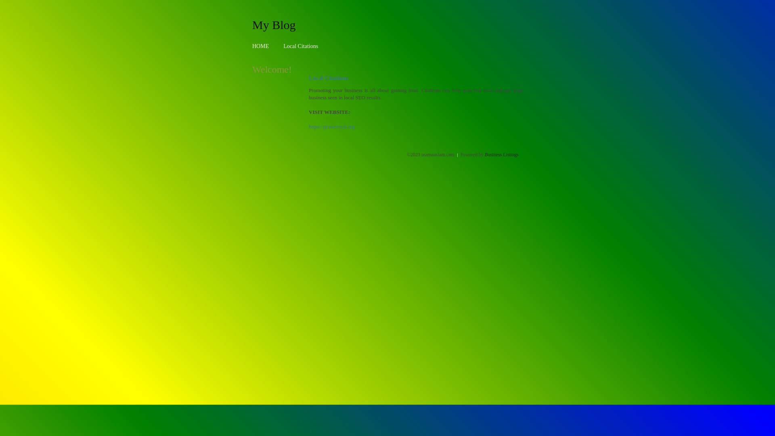 This screenshot has width=775, height=436. Describe the element at coordinates (261, 46) in the screenshot. I see `HOME` at that location.